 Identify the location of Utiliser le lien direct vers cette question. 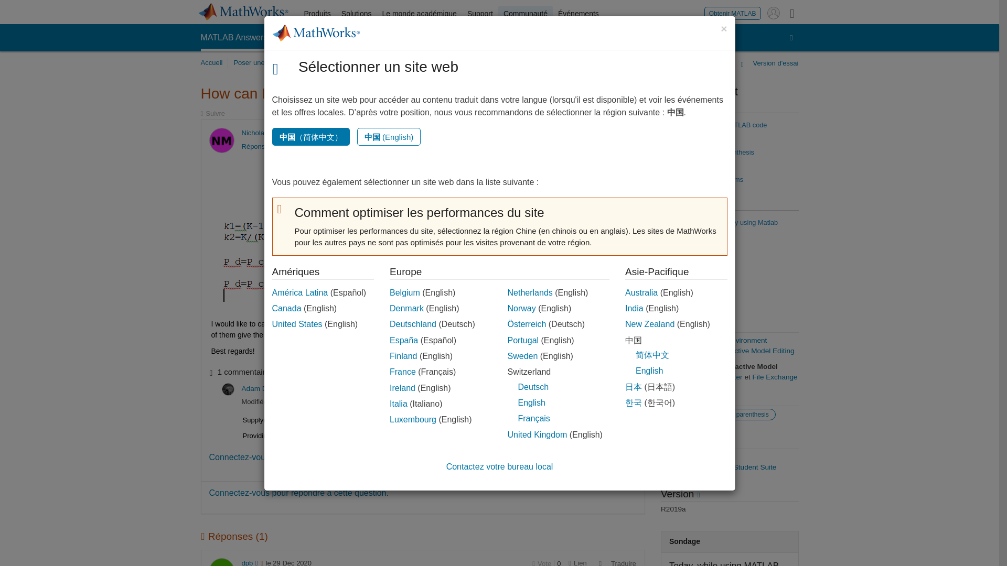
(577, 133).